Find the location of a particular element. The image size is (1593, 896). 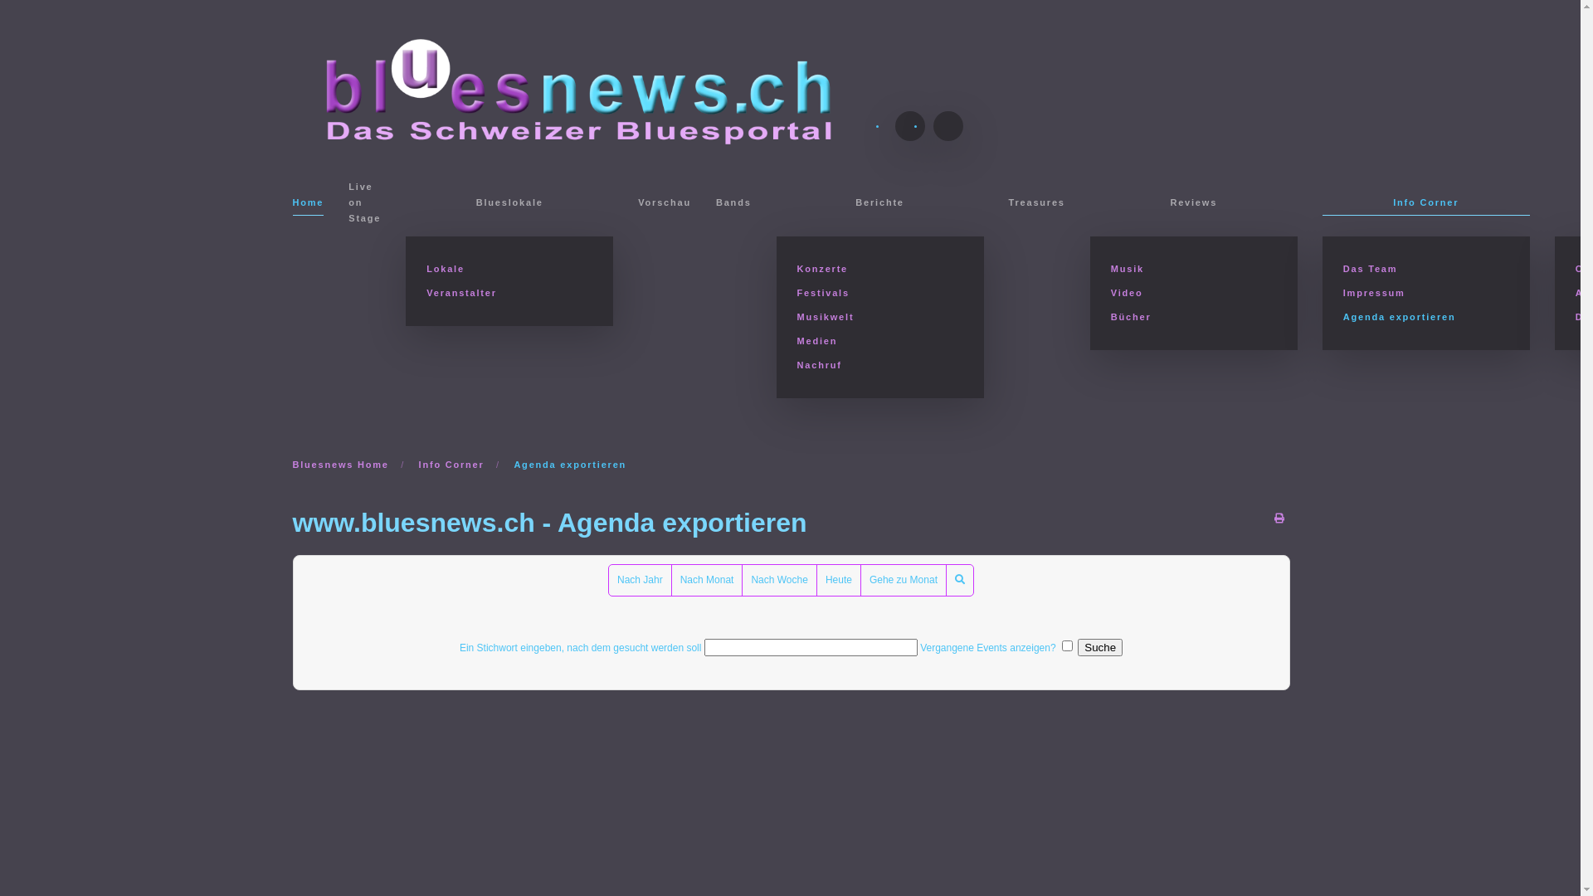

Musik is located at coordinates (1194, 269).